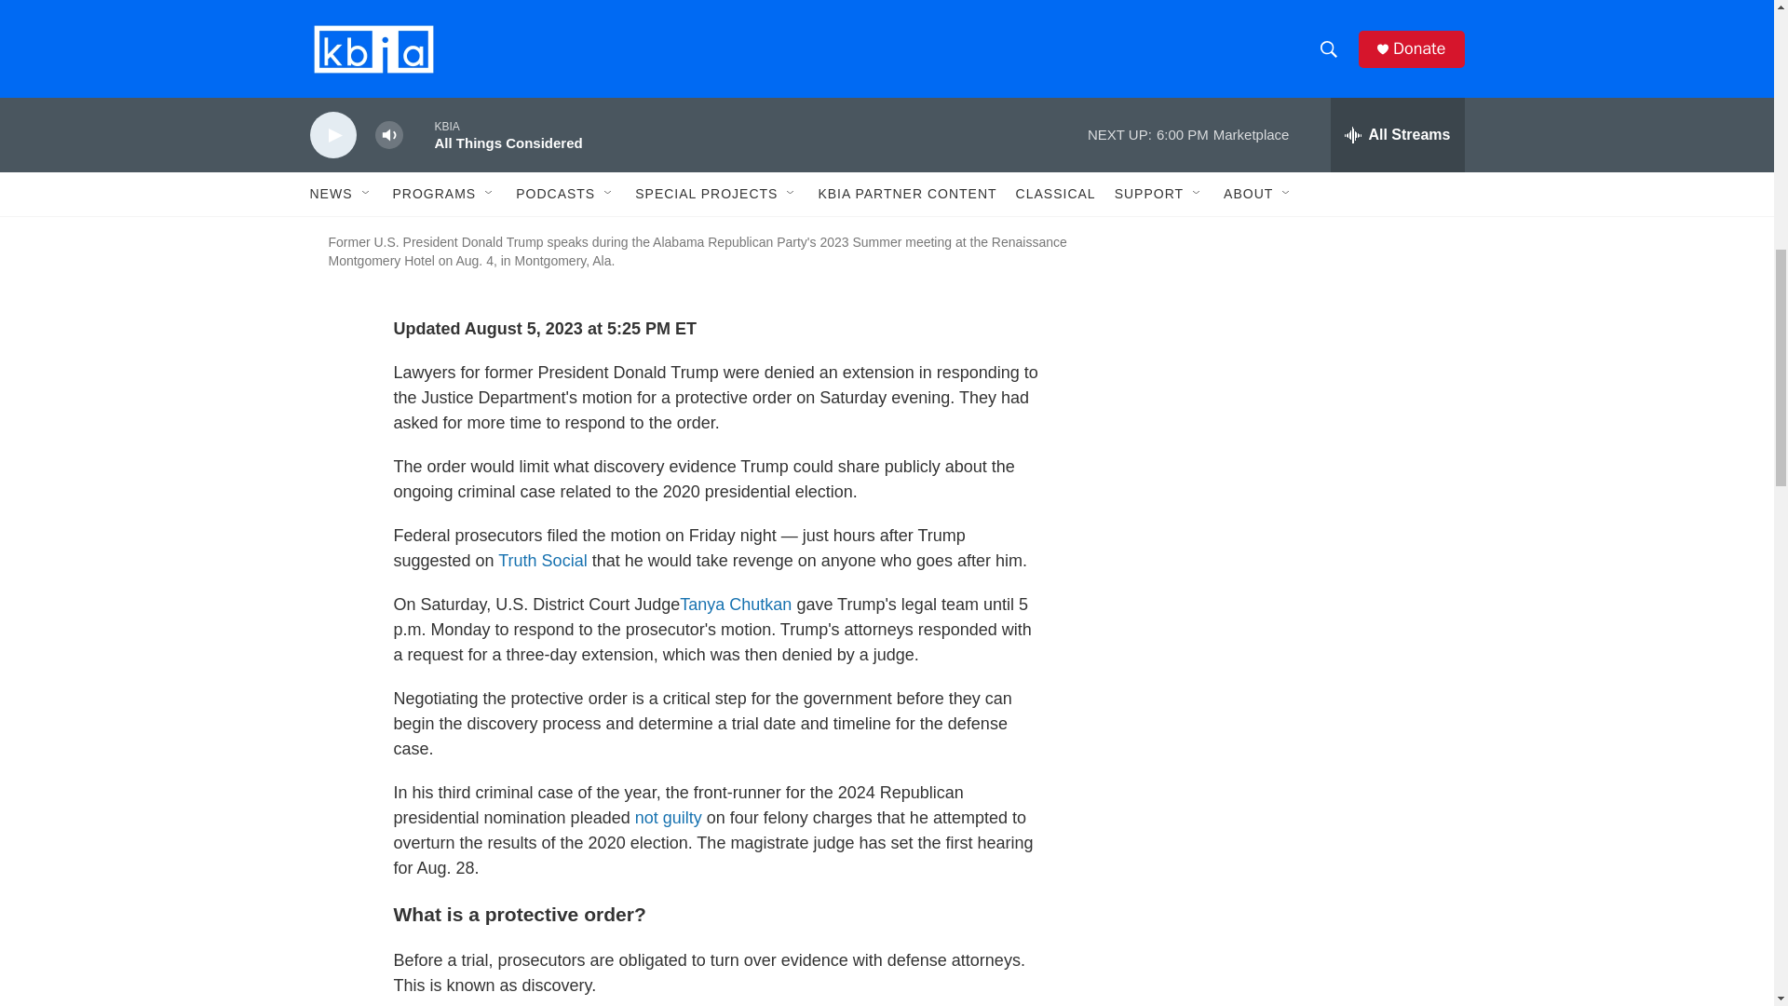  Describe the element at coordinates (1305, 20) in the screenshot. I see `3rd party ad content` at that location.